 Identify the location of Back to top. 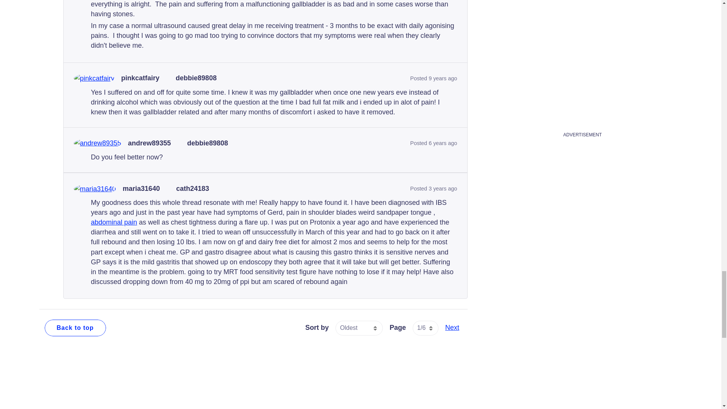
(75, 328).